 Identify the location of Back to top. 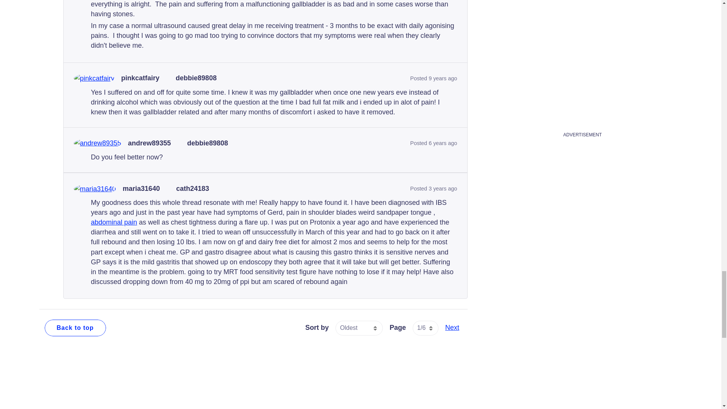
(75, 328).